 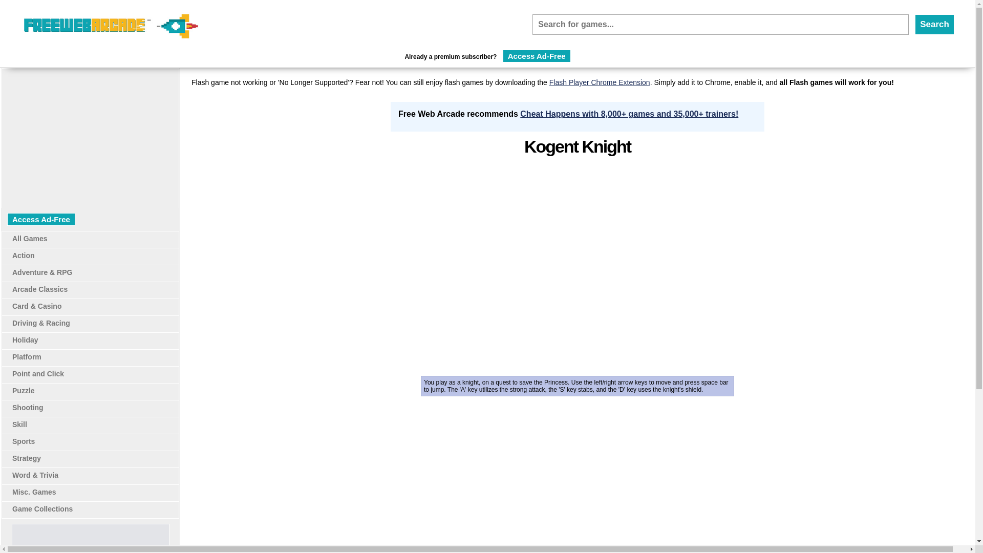 What do you see at coordinates (30, 239) in the screenshot?
I see `All Games` at bounding box center [30, 239].